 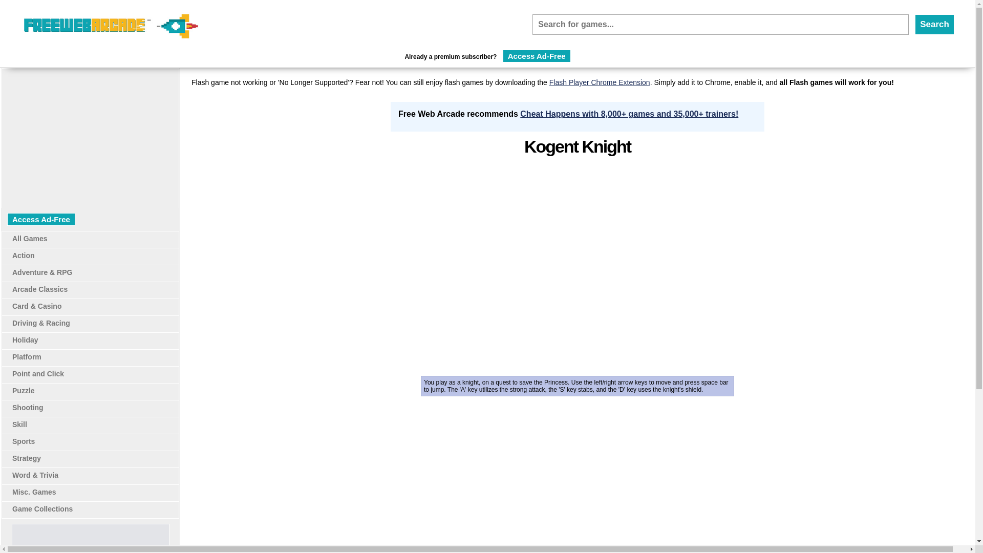 What do you see at coordinates (30, 239) in the screenshot?
I see `All Games` at bounding box center [30, 239].